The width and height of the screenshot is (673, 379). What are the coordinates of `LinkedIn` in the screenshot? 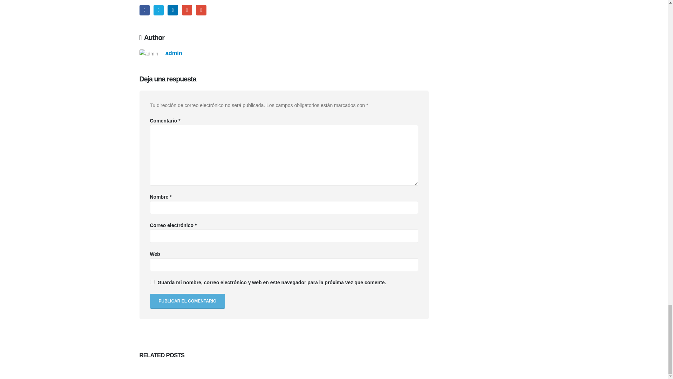 It's located at (172, 10).